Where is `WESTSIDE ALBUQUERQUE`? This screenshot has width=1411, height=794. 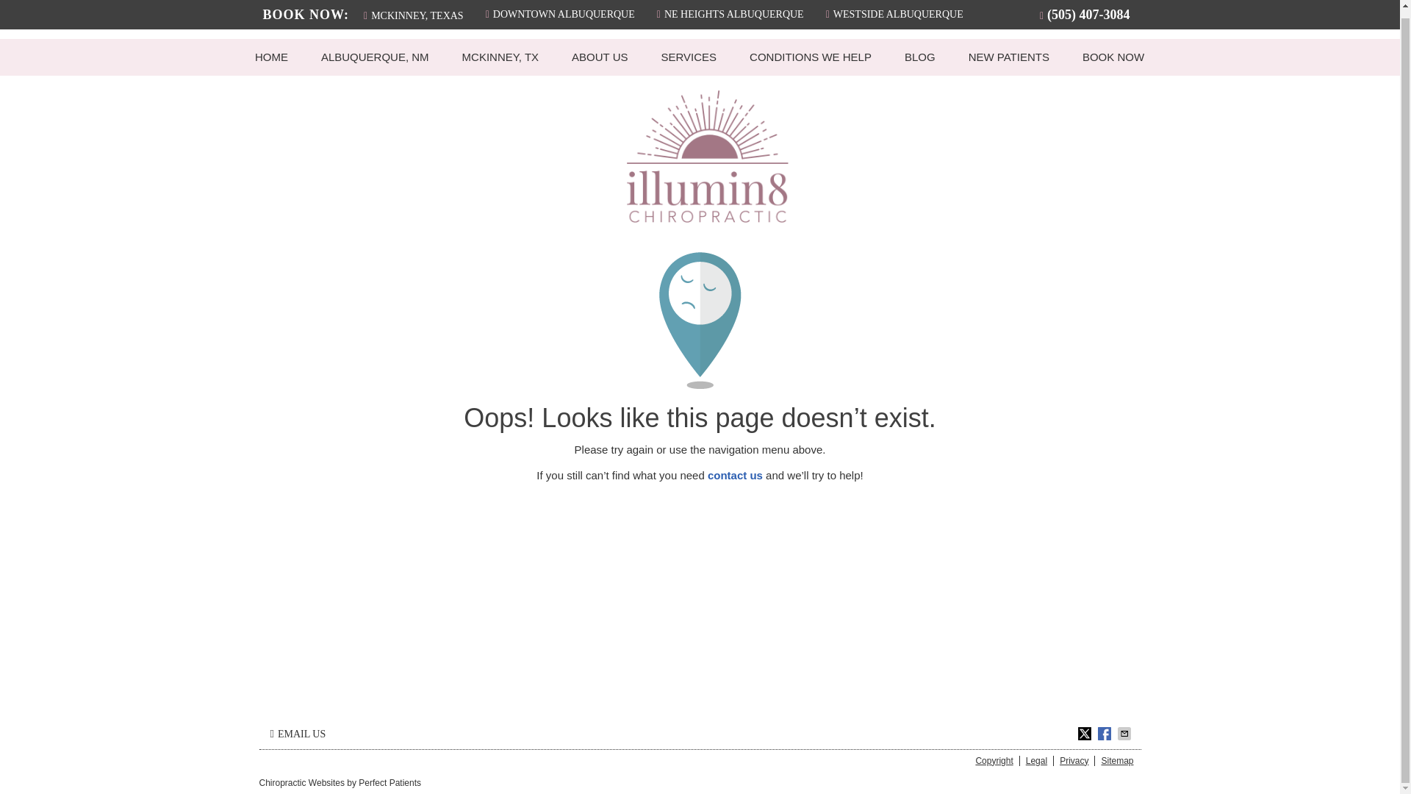
WESTSIDE ALBUQUERQUE is located at coordinates (894, 7).